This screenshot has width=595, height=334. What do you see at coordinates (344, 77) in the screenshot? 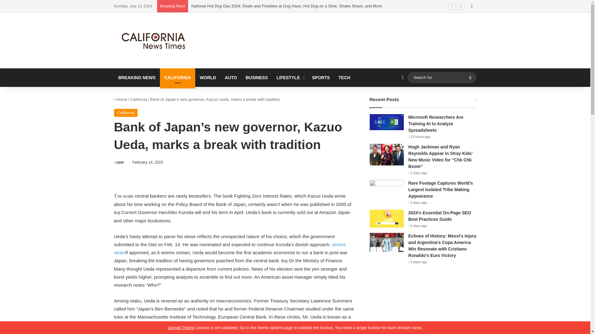
I see `TECH` at bounding box center [344, 77].